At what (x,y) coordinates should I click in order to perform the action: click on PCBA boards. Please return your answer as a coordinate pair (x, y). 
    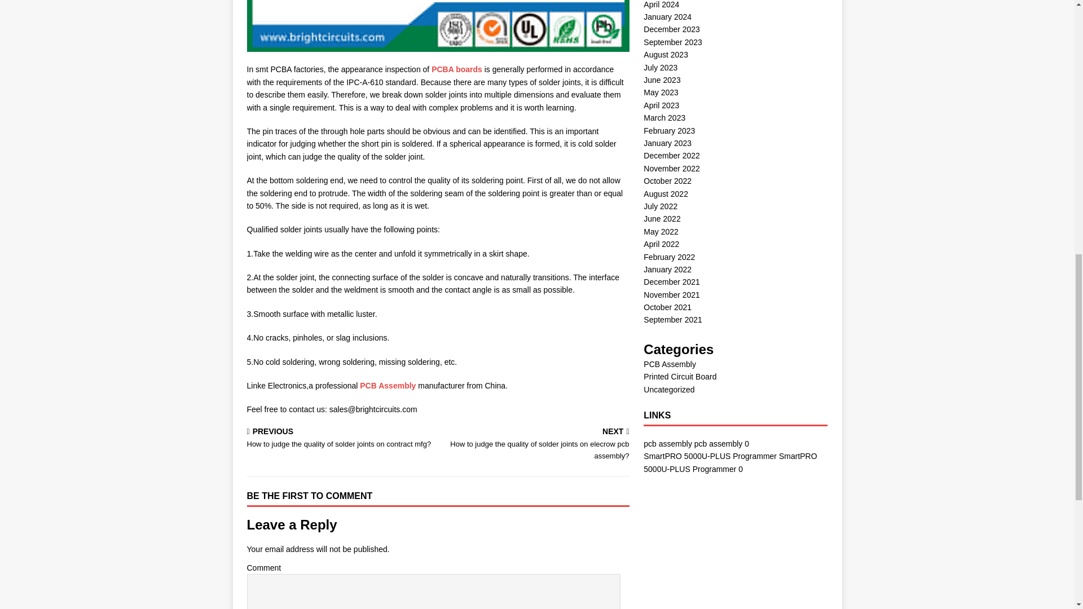
    Looking at the image, I should click on (456, 69).